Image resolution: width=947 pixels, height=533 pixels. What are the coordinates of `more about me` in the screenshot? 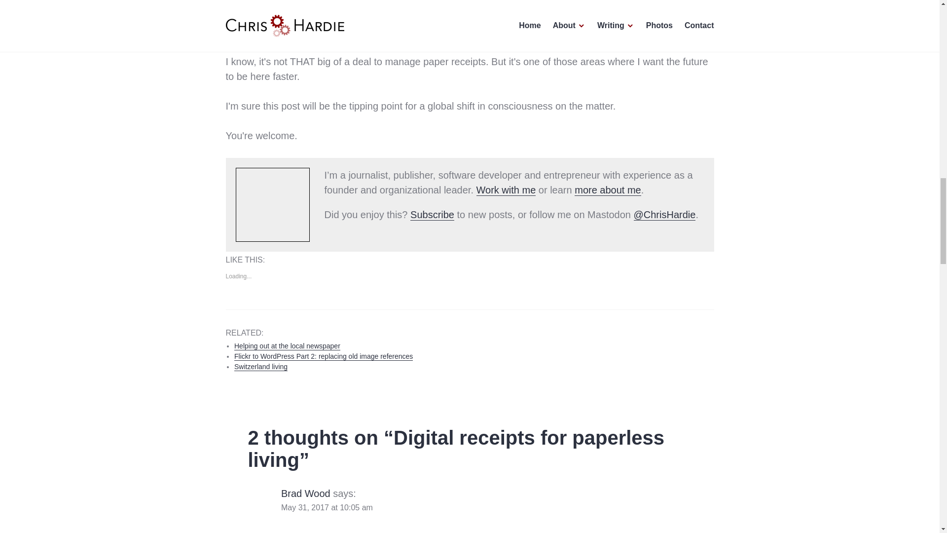 It's located at (608, 190).